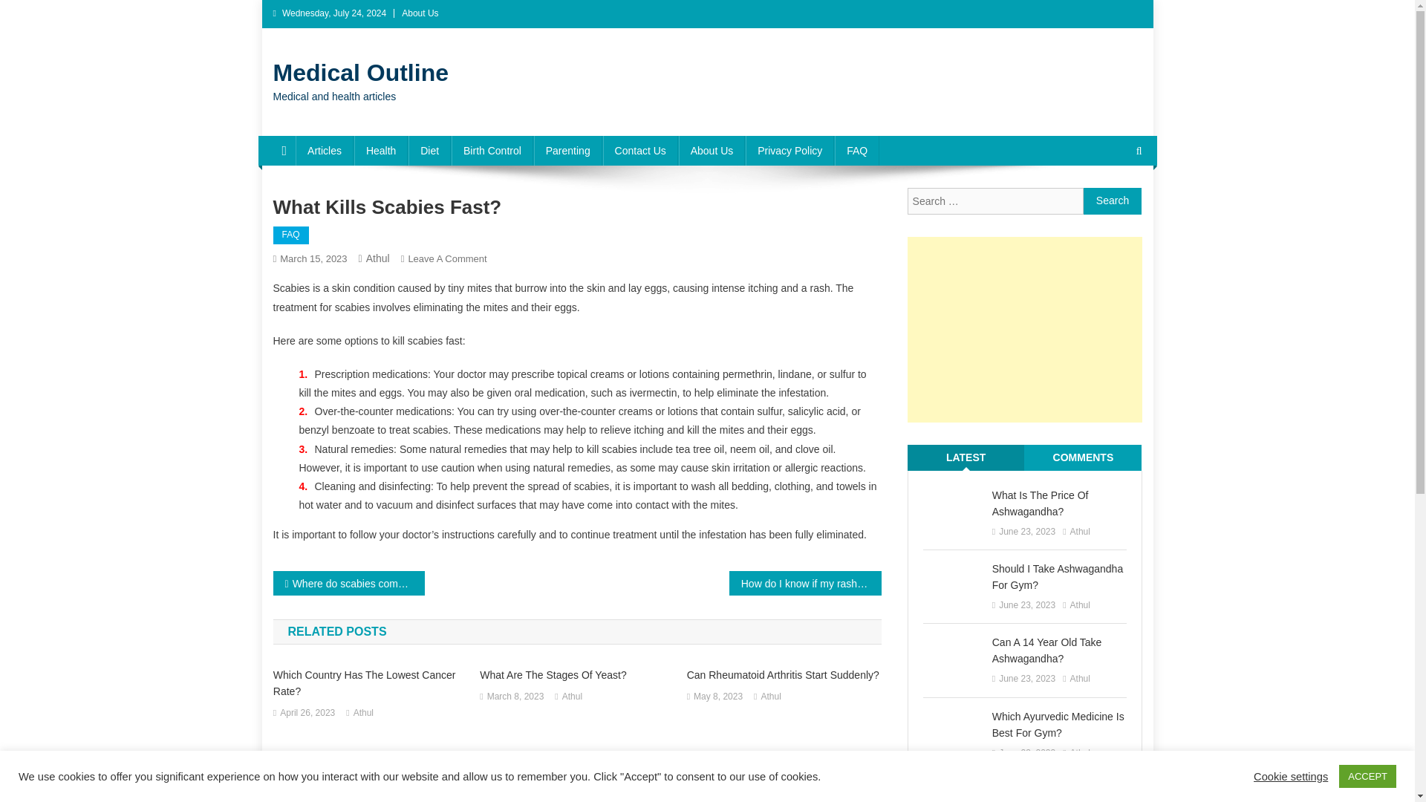  What do you see at coordinates (1110, 200) in the screenshot?
I see `Search` at bounding box center [1110, 200].